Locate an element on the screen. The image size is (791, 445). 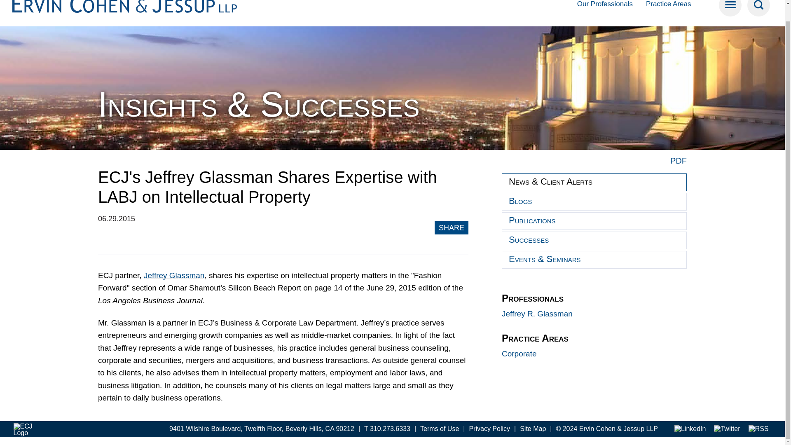
Our Professionals is located at coordinates (605, 5).